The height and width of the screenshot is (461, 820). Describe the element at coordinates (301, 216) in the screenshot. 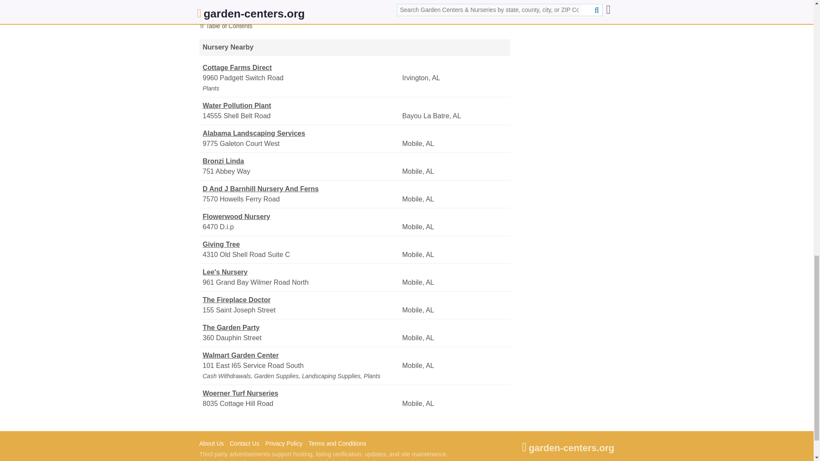

I see `Flowerwood Nursery` at that location.